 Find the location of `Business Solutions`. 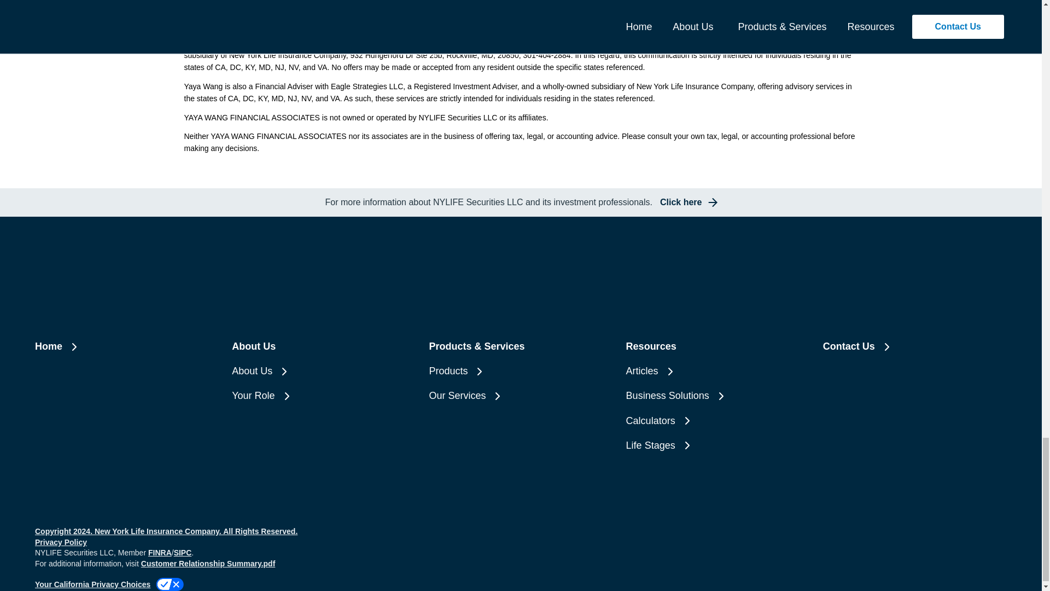

Business Solutions is located at coordinates (717, 395).